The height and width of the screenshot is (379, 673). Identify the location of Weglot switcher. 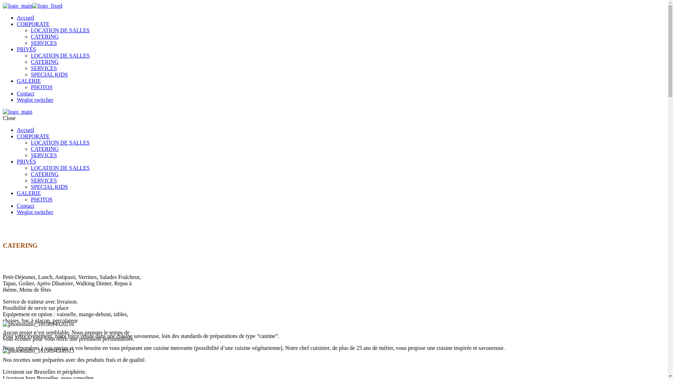
(35, 212).